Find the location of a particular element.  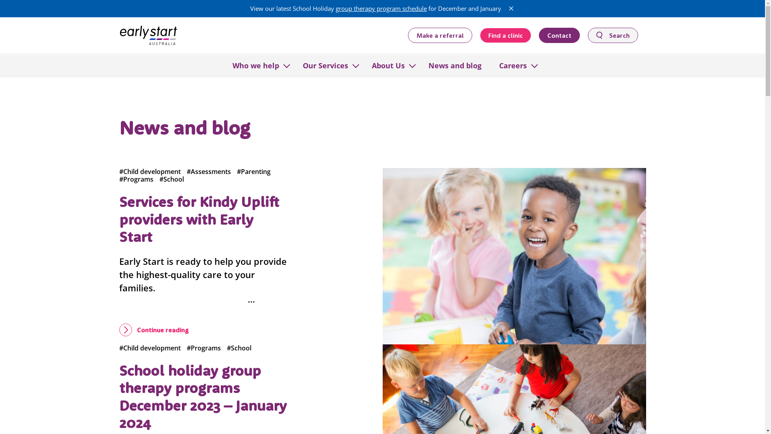

#Assessments is located at coordinates (208, 172).